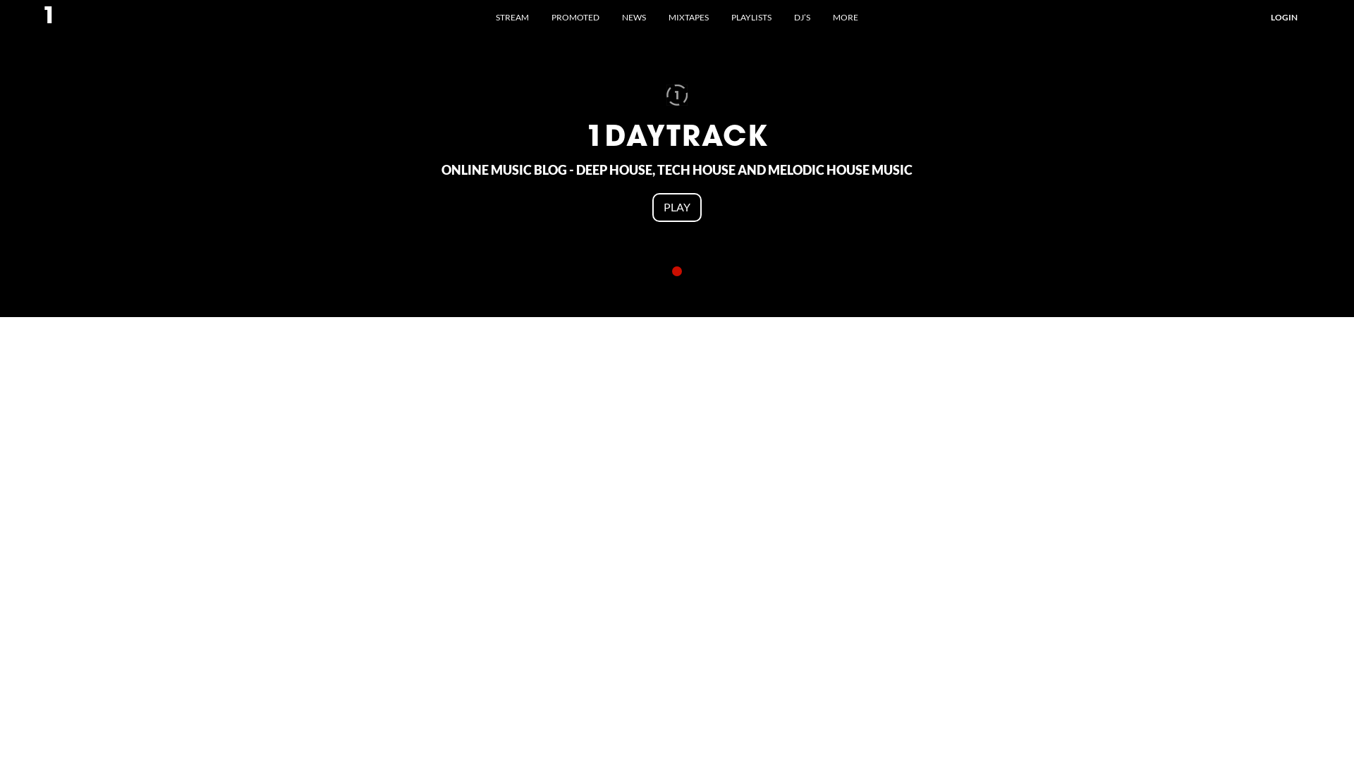 The height and width of the screenshot is (761, 1354). I want to click on 1, so click(49, 18).